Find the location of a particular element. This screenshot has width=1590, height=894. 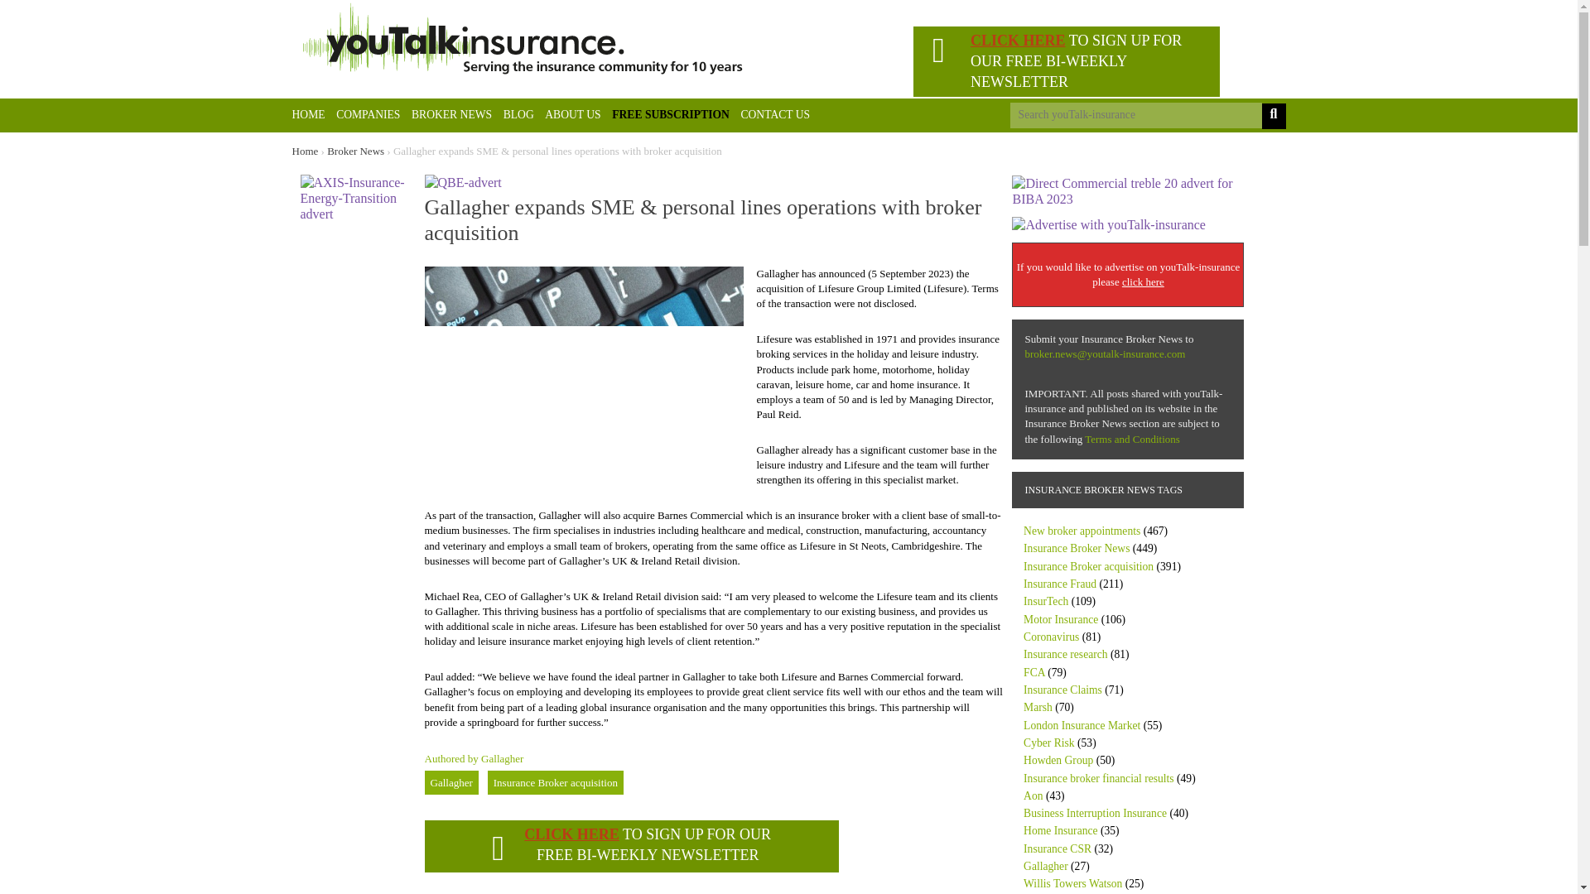

Insurance Claims is located at coordinates (1062, 690).